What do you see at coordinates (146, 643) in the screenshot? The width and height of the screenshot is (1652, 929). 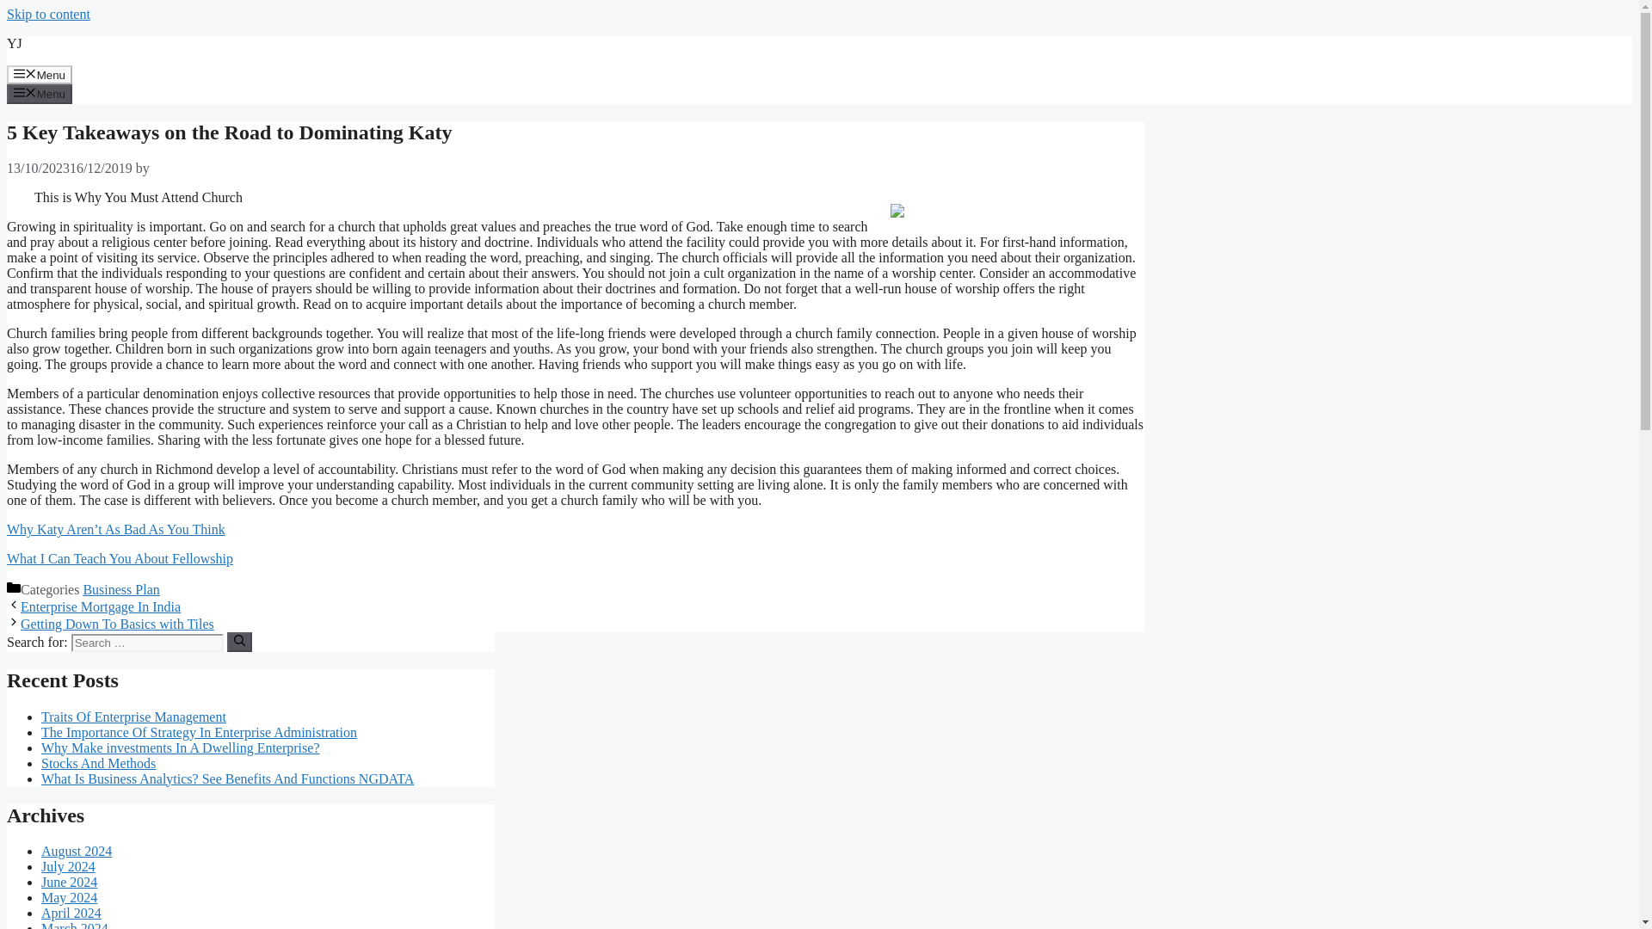 I see `Search for:` at bounding box center [146, 643].